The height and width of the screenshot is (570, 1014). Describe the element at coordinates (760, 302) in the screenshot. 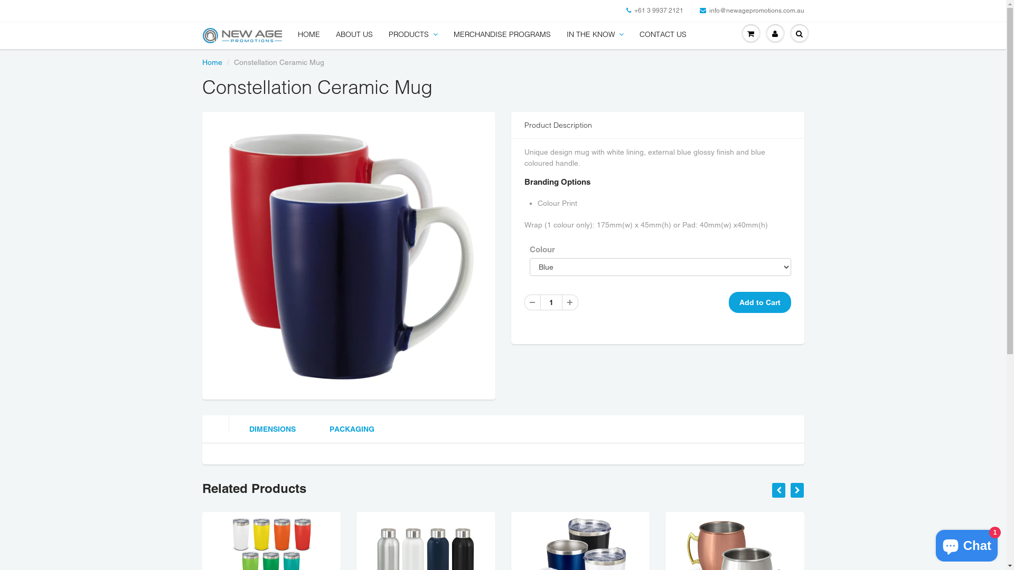

I see `Add to Cart` at that location.